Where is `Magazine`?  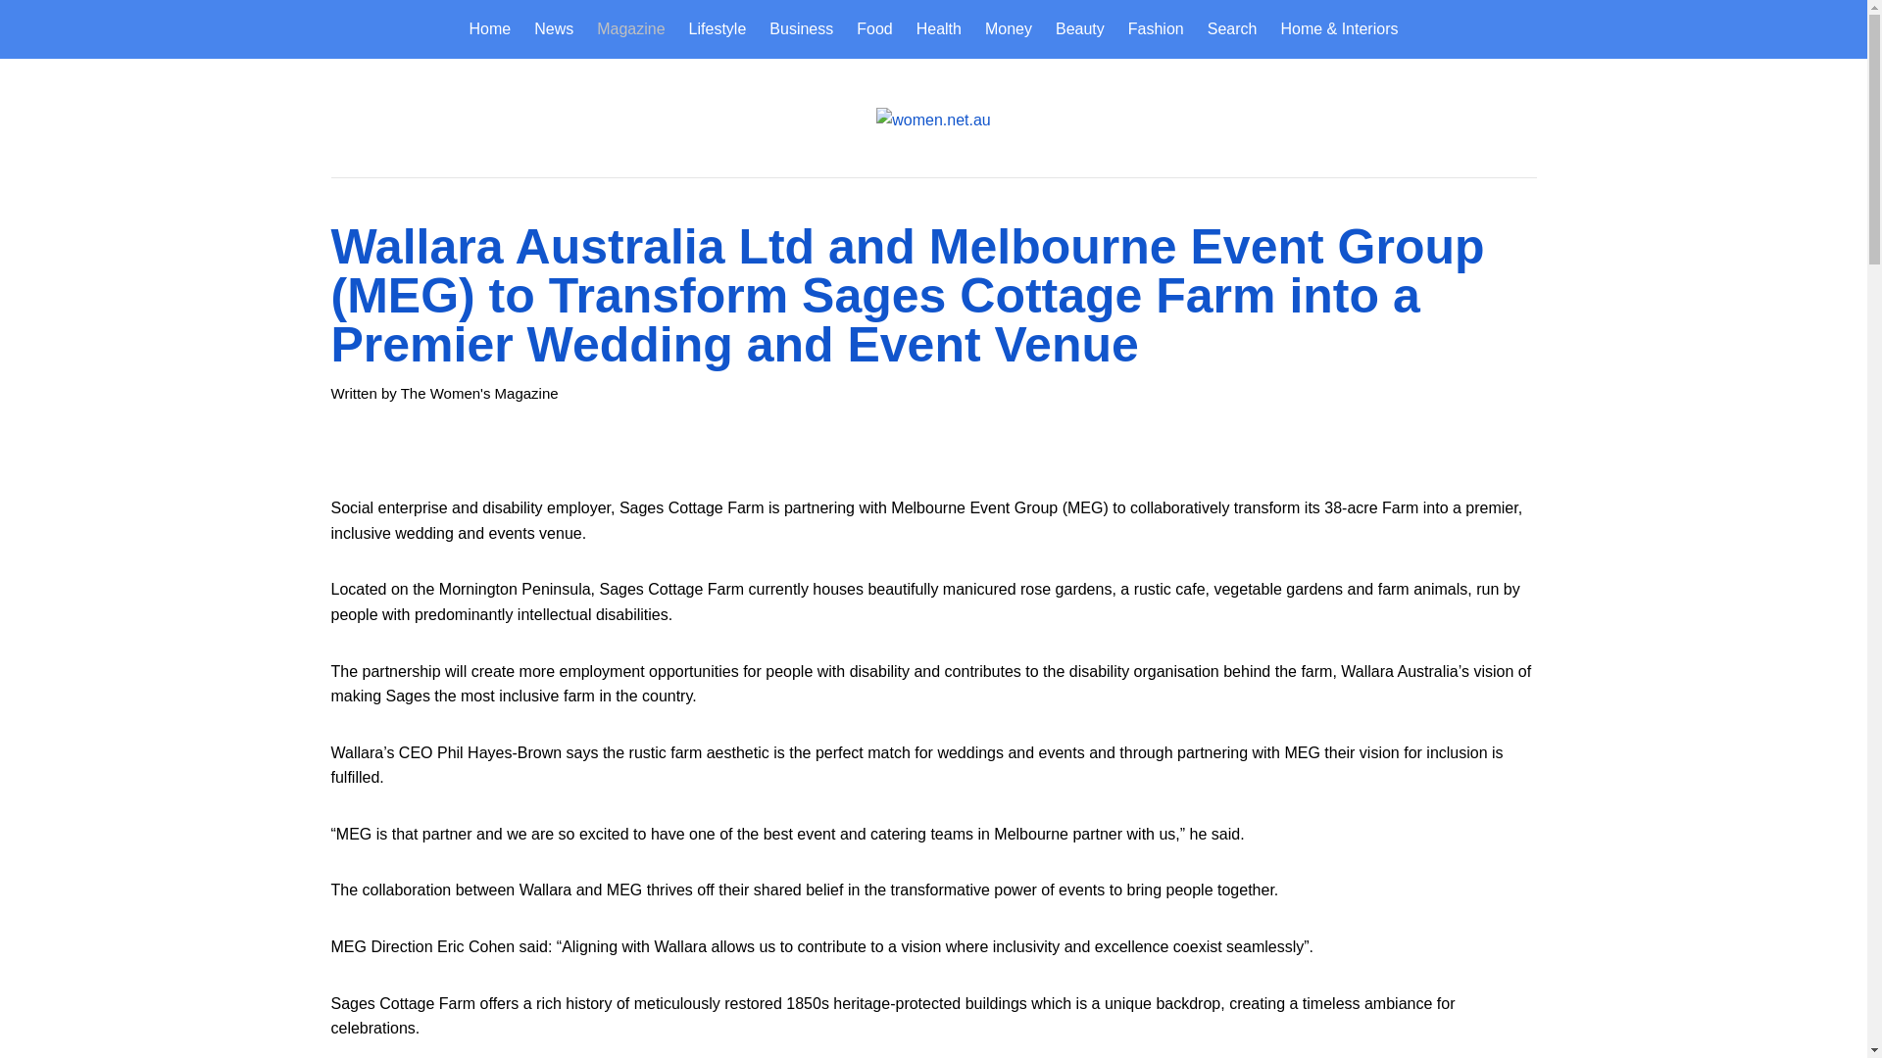 Magazine is located at coordinates (630, 29).